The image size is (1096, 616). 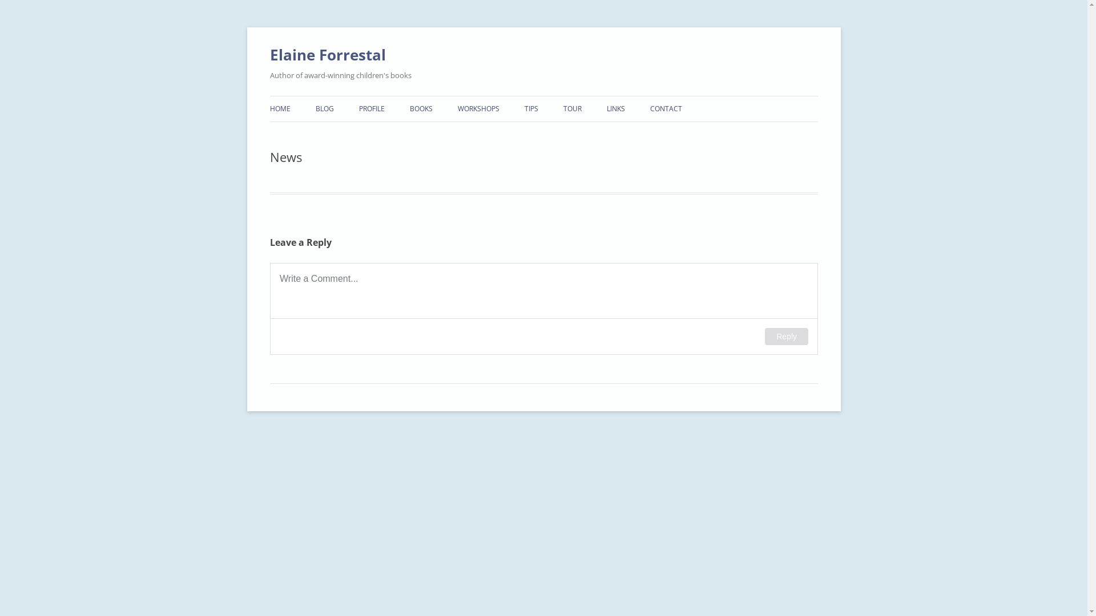 What do you see at coordinates (280, 109) in the screenshot?
I see `HOME` at bounding box center [280, 109].